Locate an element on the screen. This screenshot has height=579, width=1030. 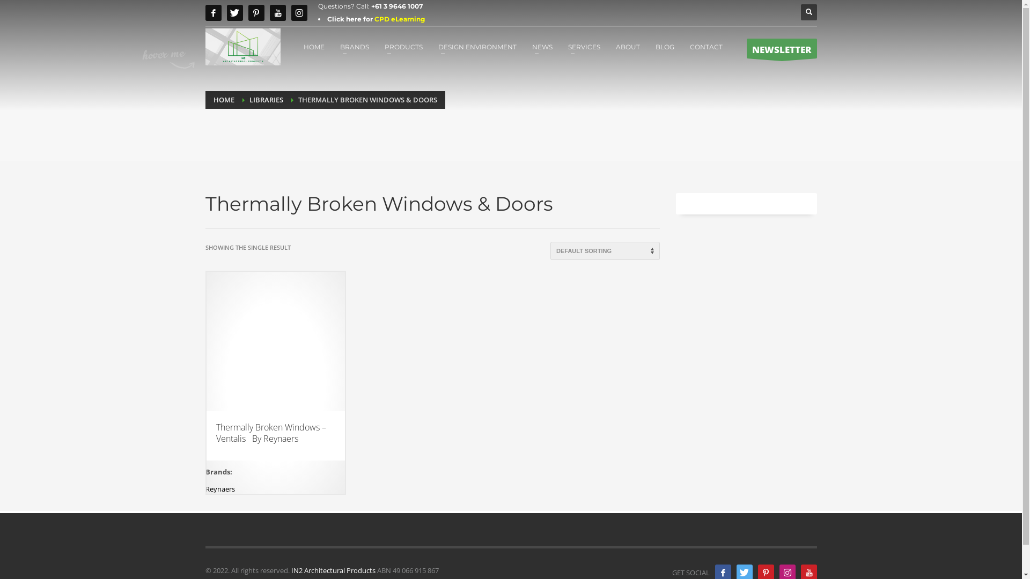
Facebook is located at coordinates (213, 13).